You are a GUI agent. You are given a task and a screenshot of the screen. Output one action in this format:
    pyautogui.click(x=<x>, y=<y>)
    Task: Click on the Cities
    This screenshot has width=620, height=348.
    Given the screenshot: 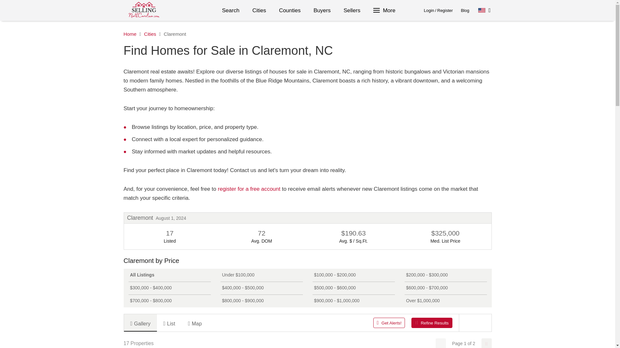 What is the action you would take?
    pyautogui.click(x=259, y=10)
    